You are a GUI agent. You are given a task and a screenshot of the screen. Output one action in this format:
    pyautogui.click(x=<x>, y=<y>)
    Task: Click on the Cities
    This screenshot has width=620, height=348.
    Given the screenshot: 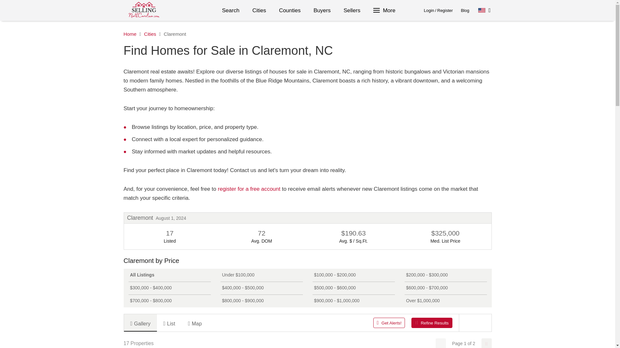 What is the action you would take?
    pyautogui.click(x=259, y=10)
    